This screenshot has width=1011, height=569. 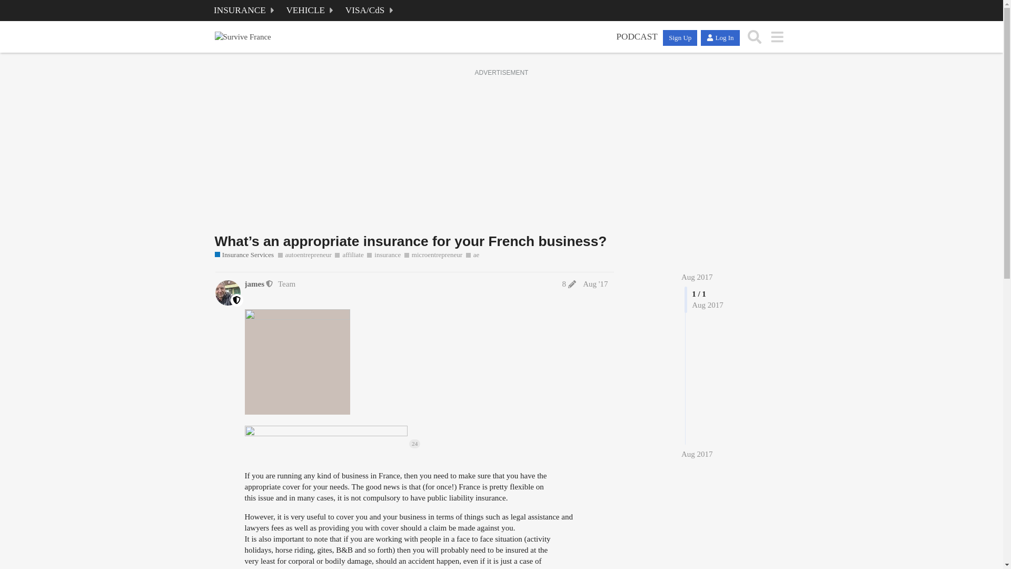 What do you see at coordinates (719, 37) in the screenshot?
I see `Log In` at bounding box center [719, 37].